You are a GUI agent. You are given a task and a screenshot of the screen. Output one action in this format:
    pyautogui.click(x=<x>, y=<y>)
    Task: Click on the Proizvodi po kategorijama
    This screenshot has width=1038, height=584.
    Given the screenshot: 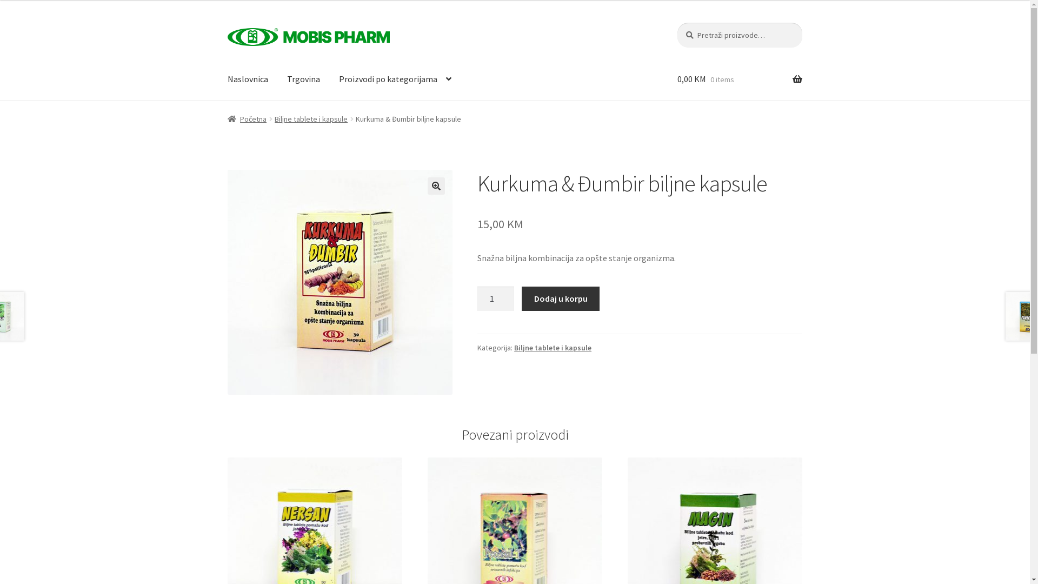 What is the action you would take?
    pyautogui.click(x=395, y=79)
    